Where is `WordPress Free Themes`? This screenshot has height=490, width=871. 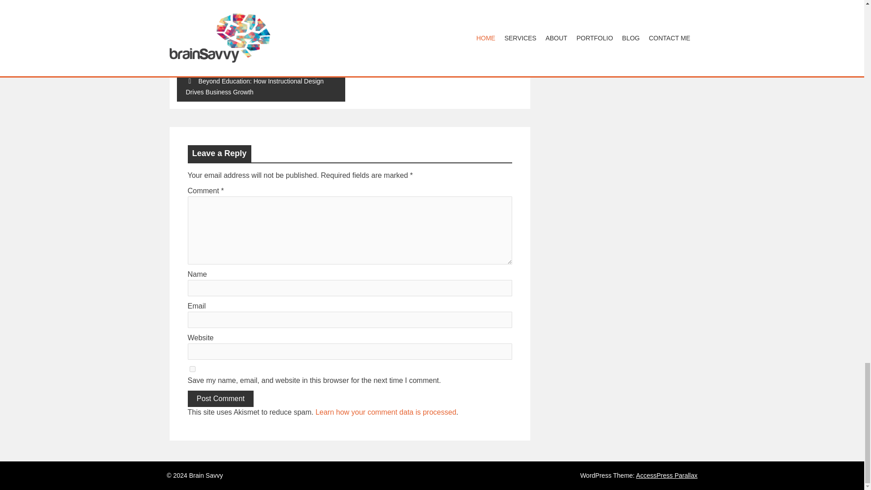
WordPress Free Themes is located at coordinates (666, 475).